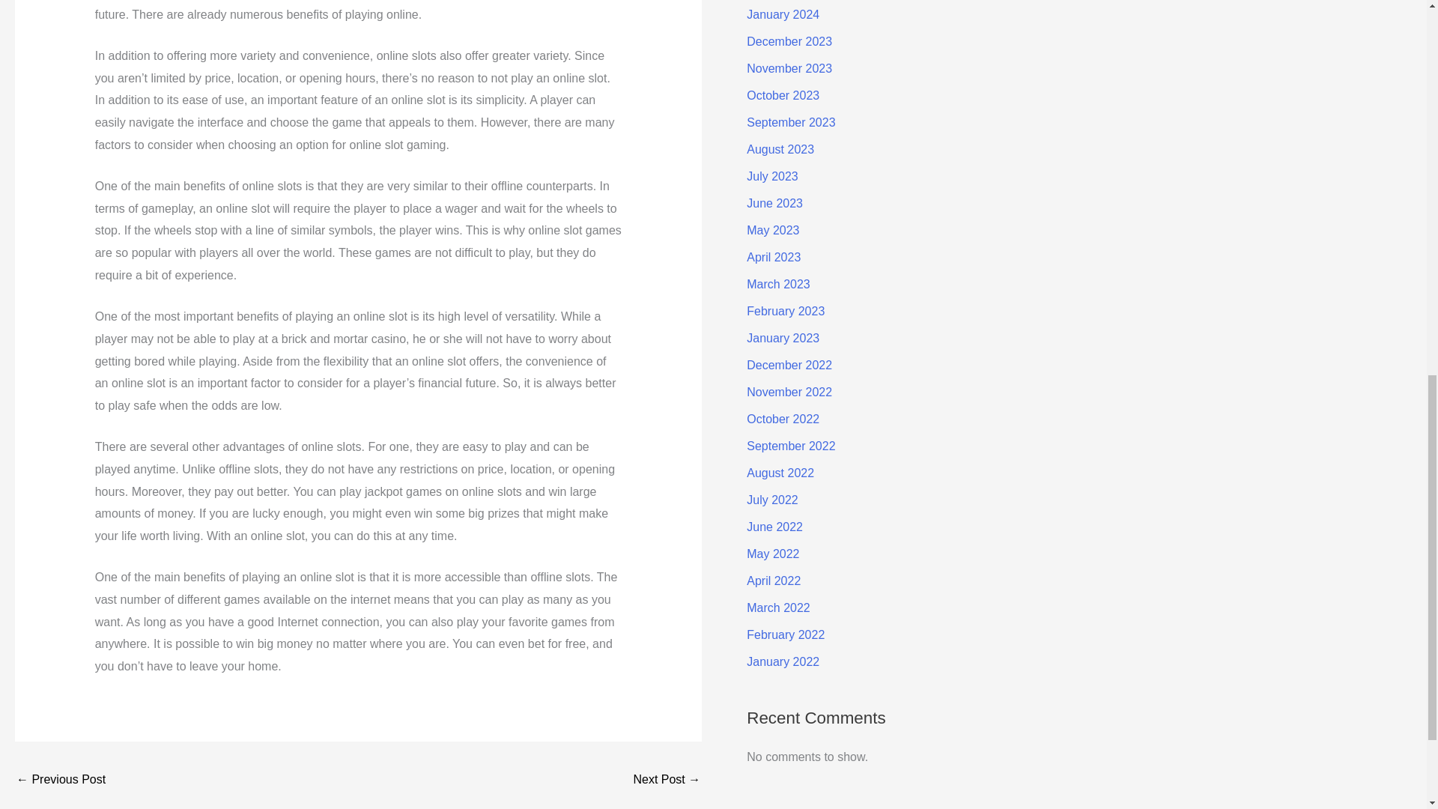  Describe the element at coordinates (783, 419) in the screenshot. I see `October 2022` at that location.